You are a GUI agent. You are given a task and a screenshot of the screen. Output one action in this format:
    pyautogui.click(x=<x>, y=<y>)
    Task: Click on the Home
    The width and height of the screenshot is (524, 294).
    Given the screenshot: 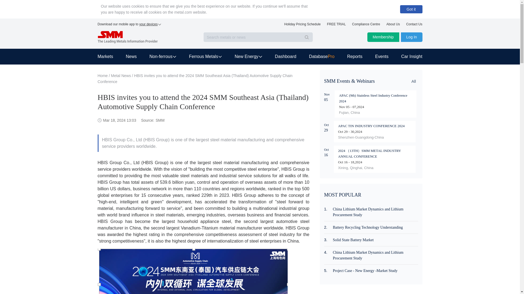 What is the action you would take?
    pyautogui.click(x=103, y=76)
    